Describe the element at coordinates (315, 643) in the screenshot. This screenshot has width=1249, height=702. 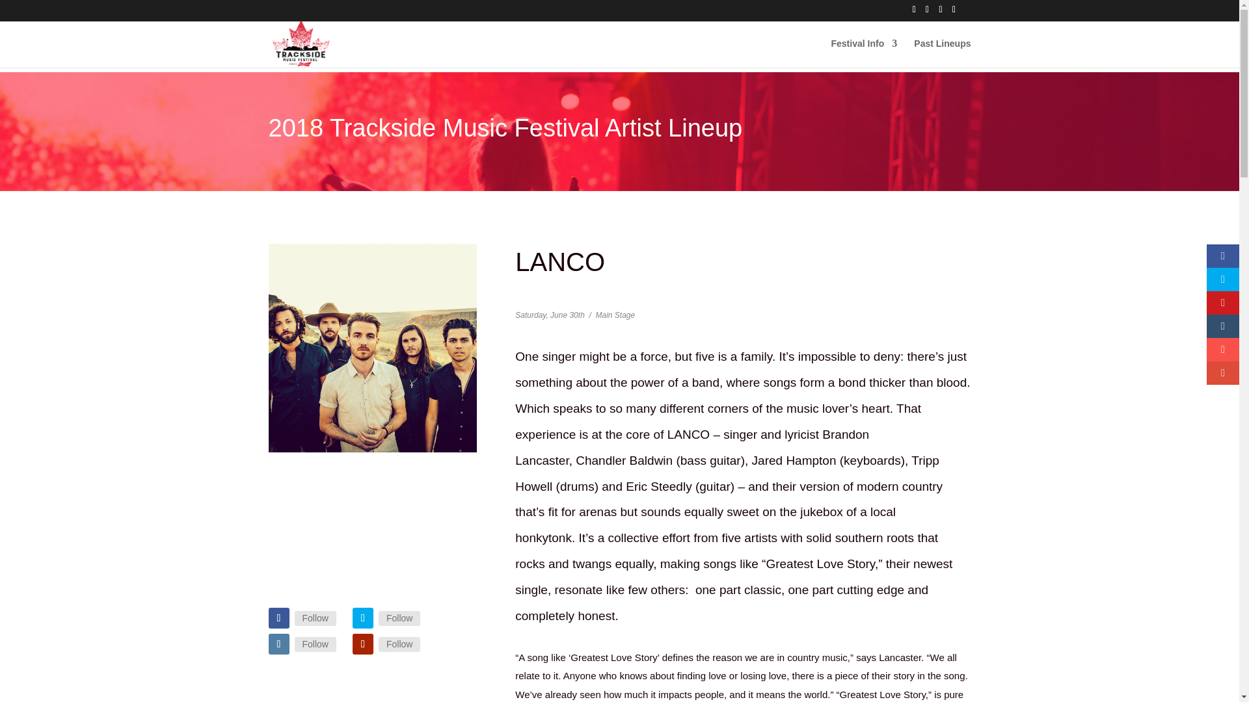
I see `Follow` at that location.